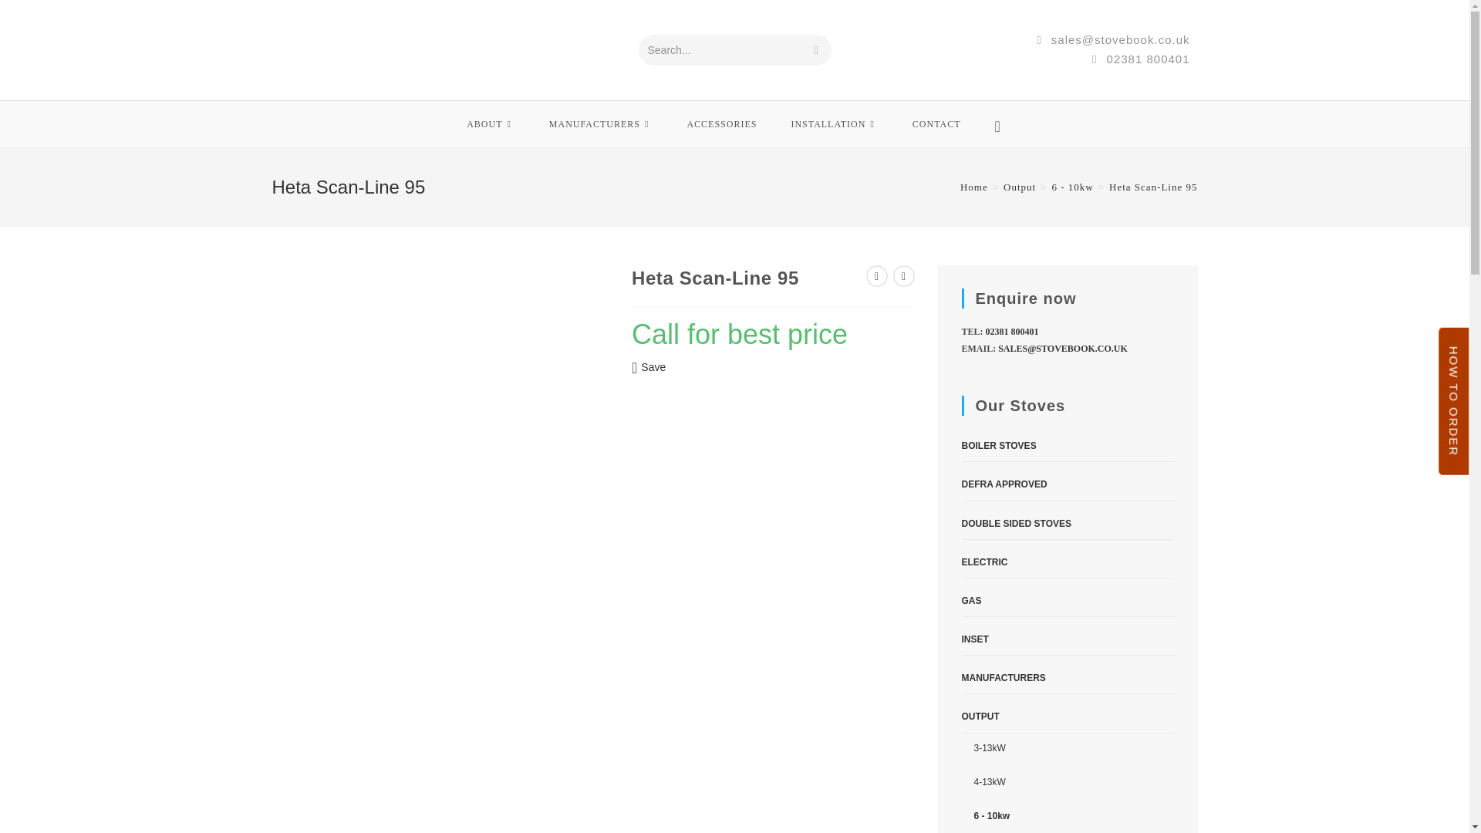 Image resolution: width=1481 pixels, height=833 pixels. Describe the element at coordinates (491, 123) in the screenshot. I see `ABOUT` at that location.